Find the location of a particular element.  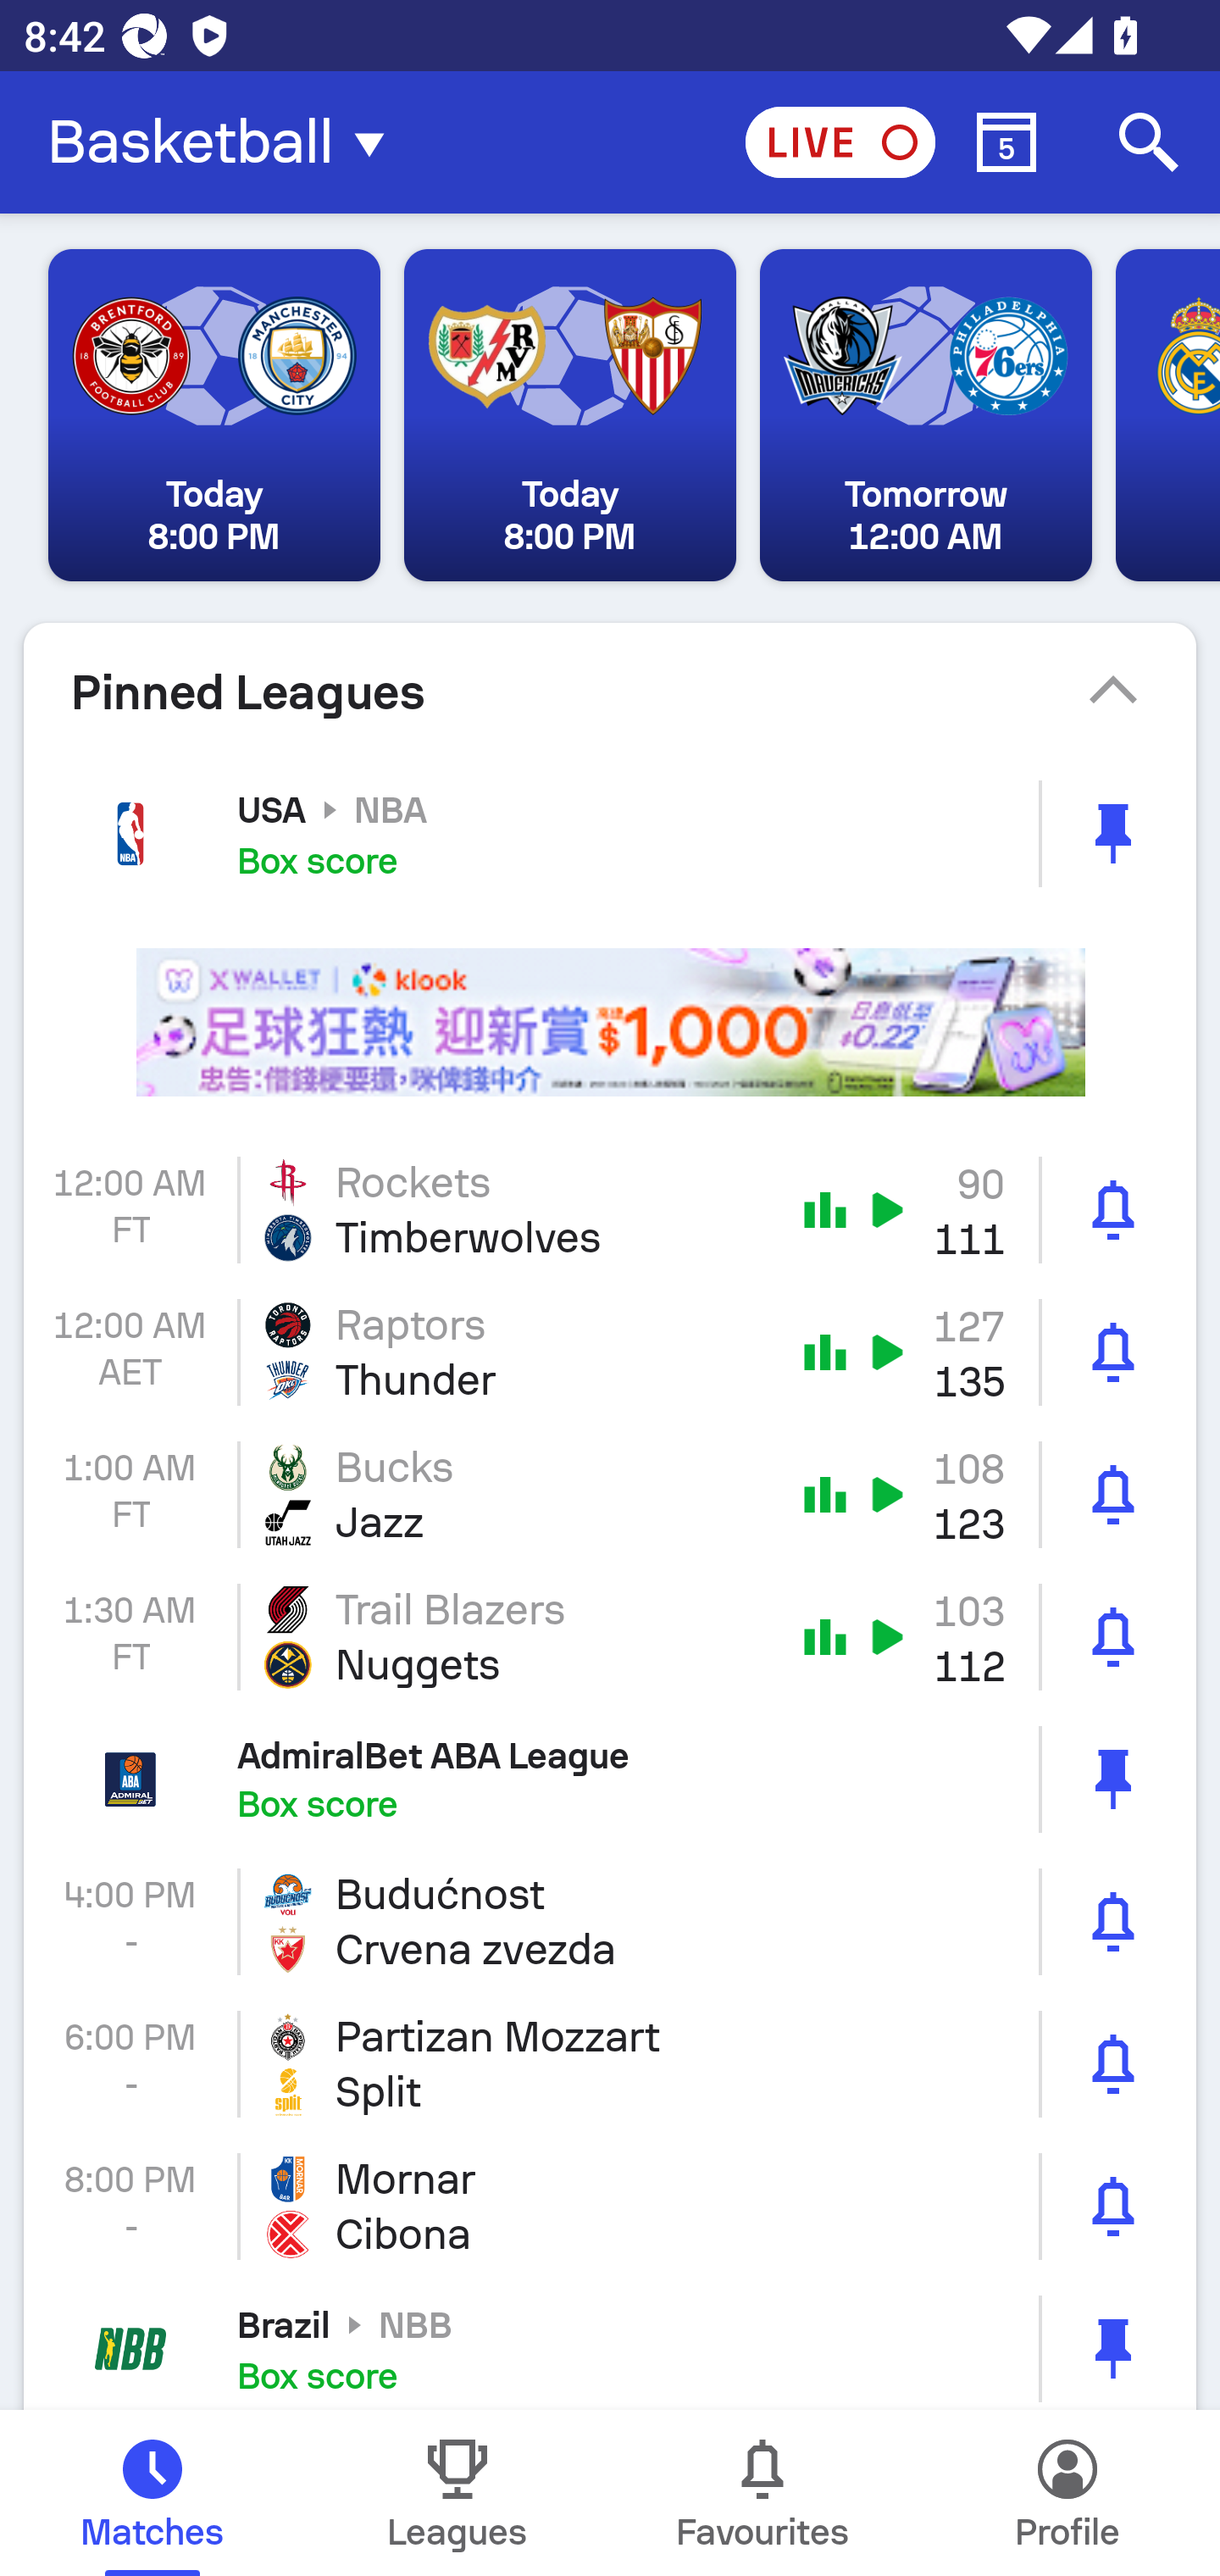

USA NBA Box score is located at coordinates (610, 833).